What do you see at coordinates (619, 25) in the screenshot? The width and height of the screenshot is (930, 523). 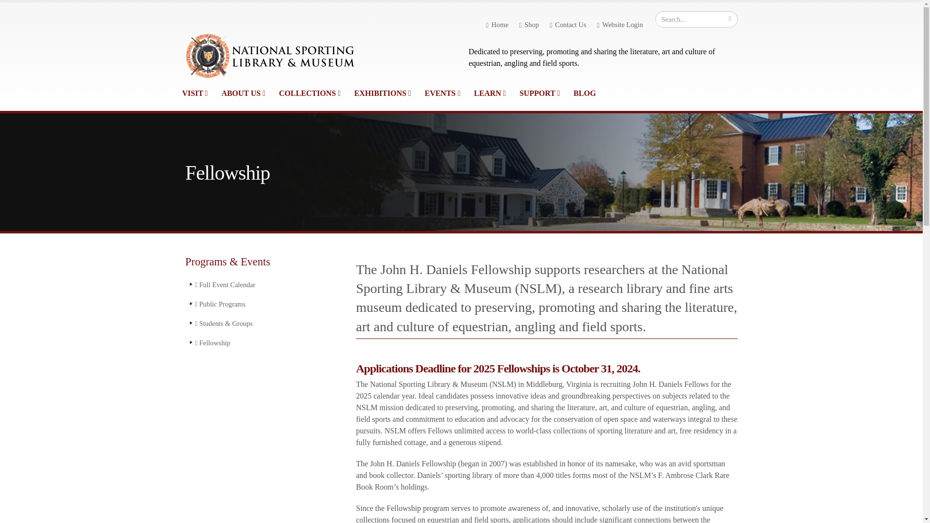 I see `Website Login` at bounding box center [619, 25].